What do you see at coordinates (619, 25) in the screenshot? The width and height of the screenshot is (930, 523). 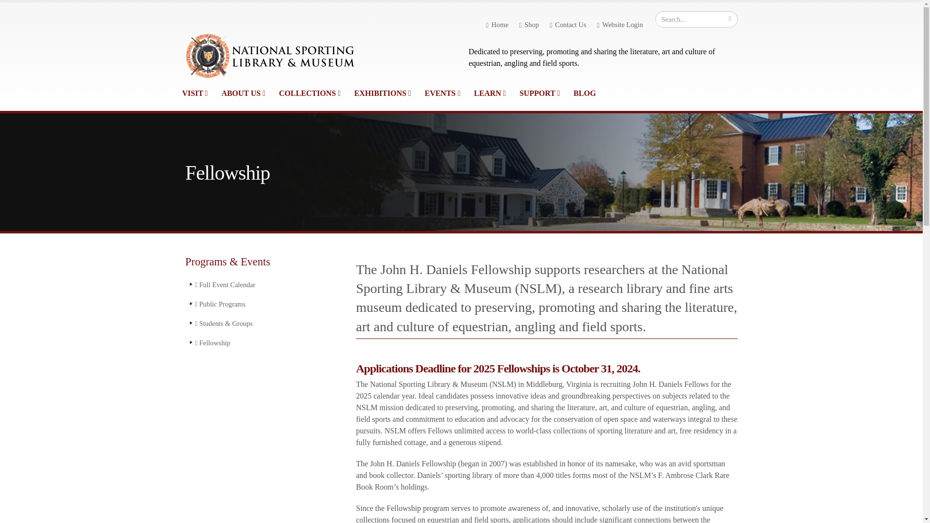 I see `Website Login` at bounding box center [619, 25].